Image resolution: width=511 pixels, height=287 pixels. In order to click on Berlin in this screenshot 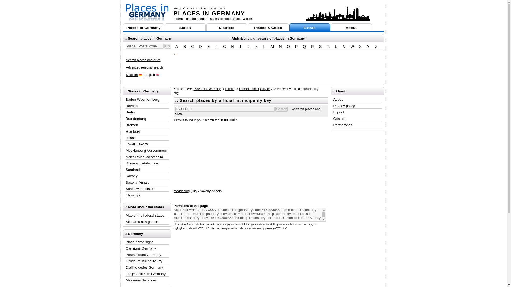, I will do `click(338, 13)`.